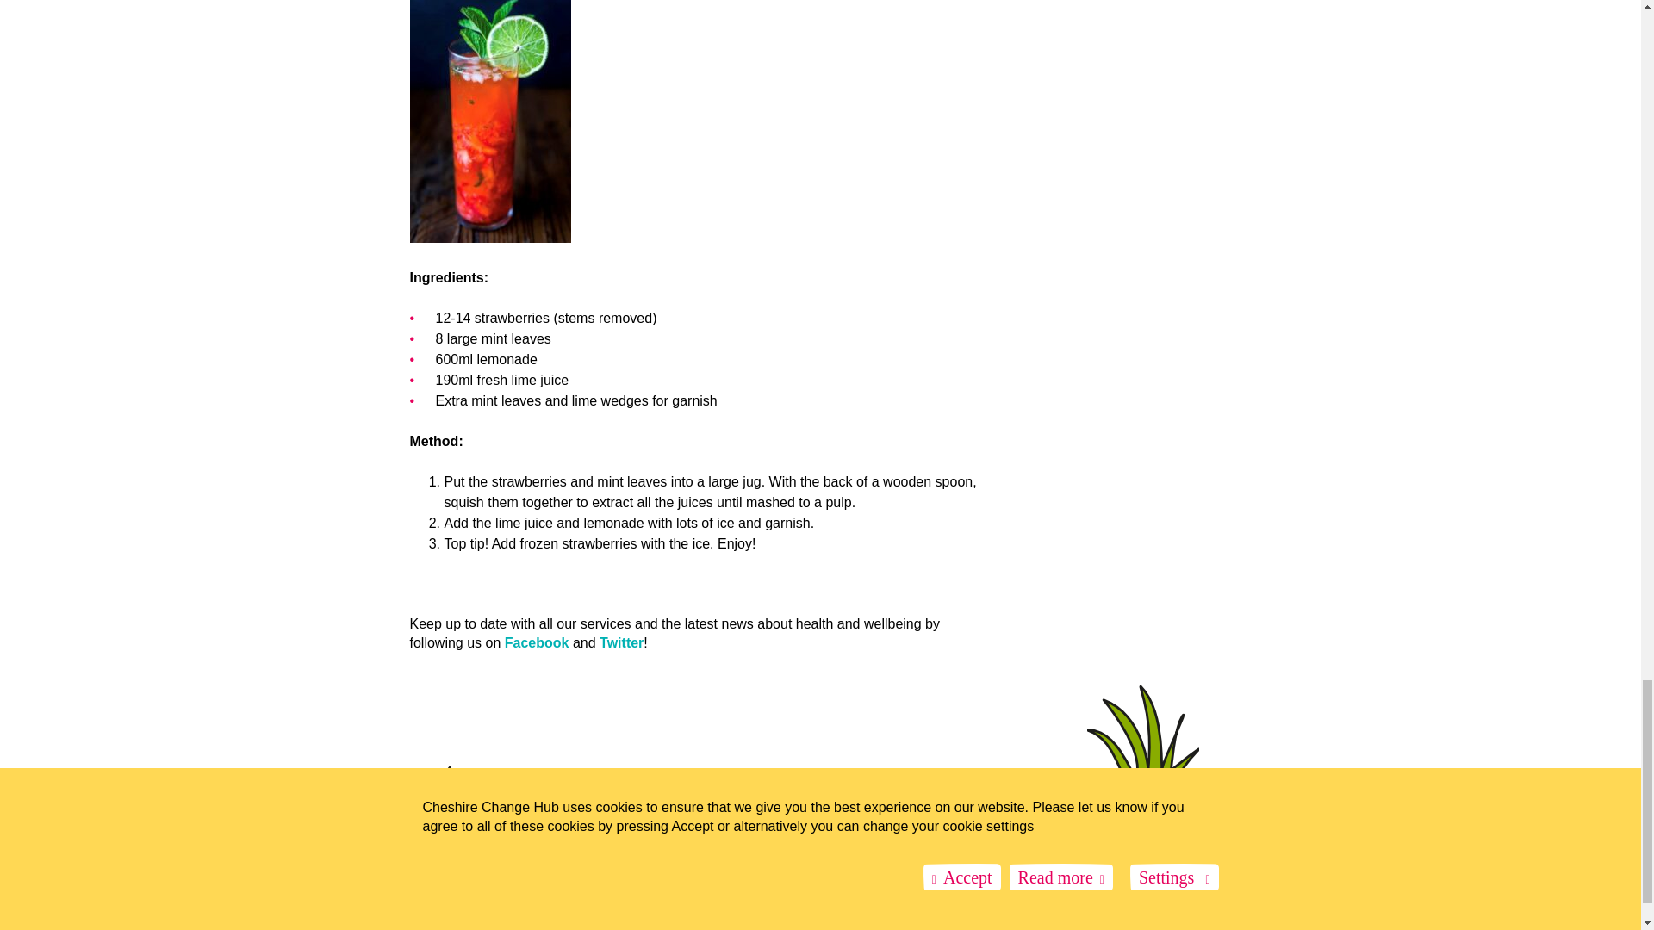 The width and height of the screenshot is (1654, 930). I want to click on Accessibility Policy, so click(678, 897).